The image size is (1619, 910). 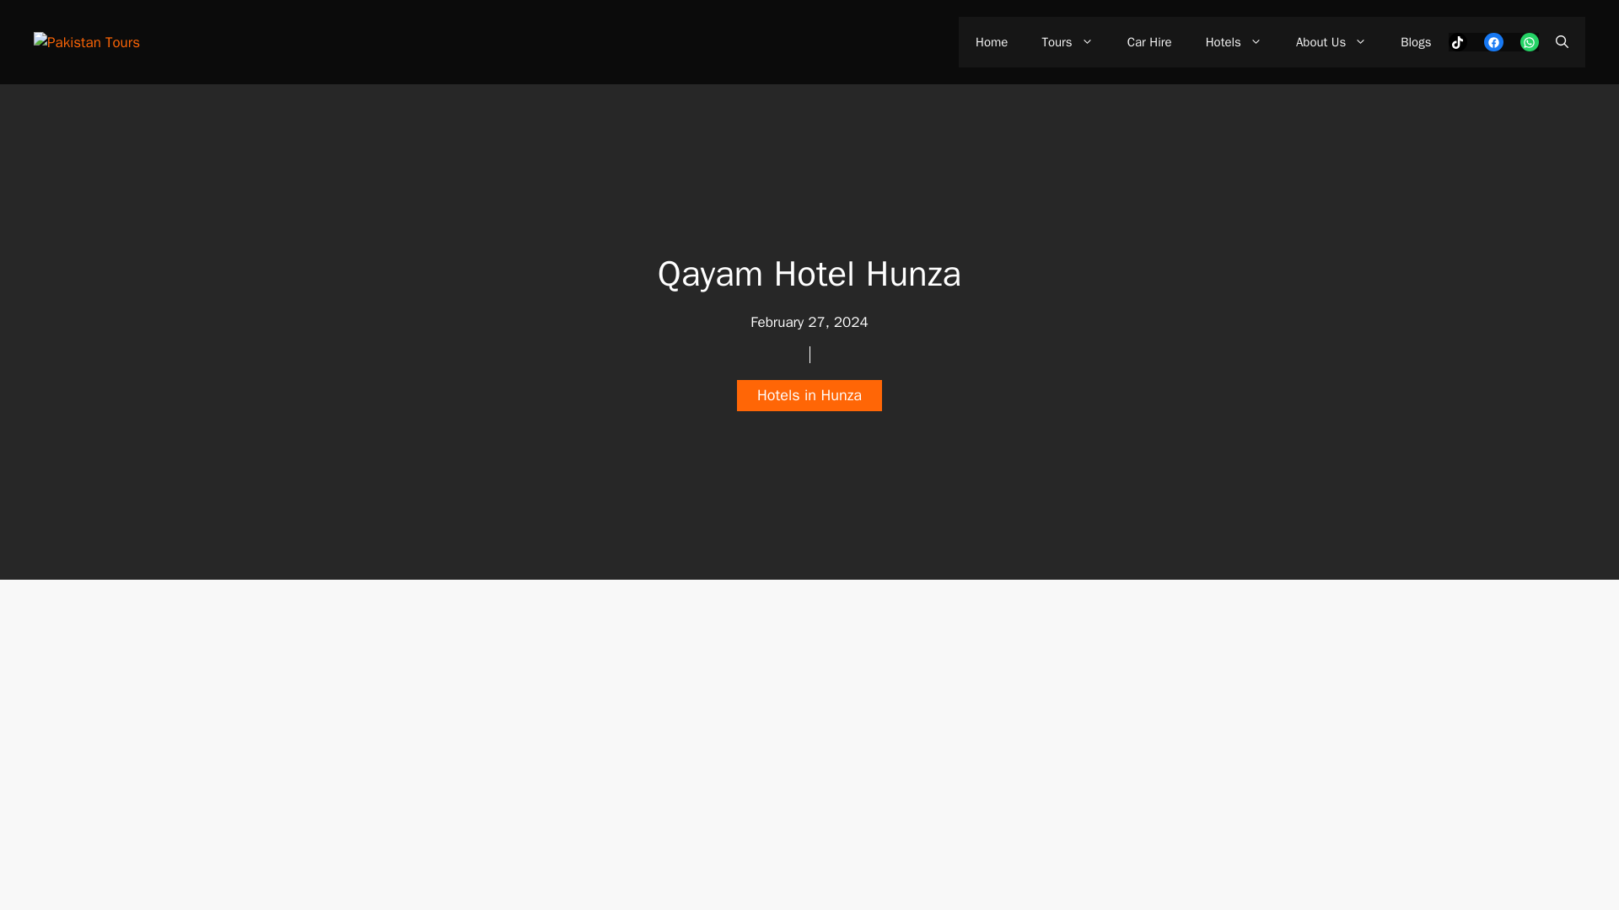 What do you see at coordinates (1415, 42) in the screenshot?
I see `Blogs` at bounding box center [1415, 42].